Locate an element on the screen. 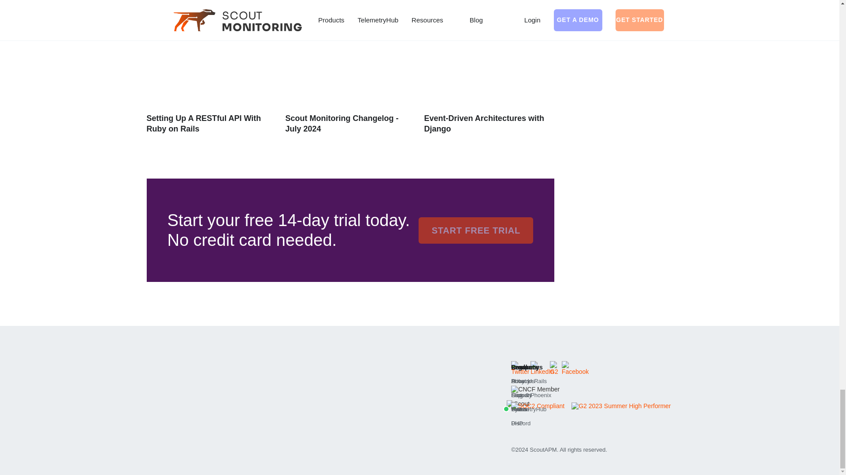  Scout Monitoring Changelog - July 2024 is located at coordinates (342, 124).